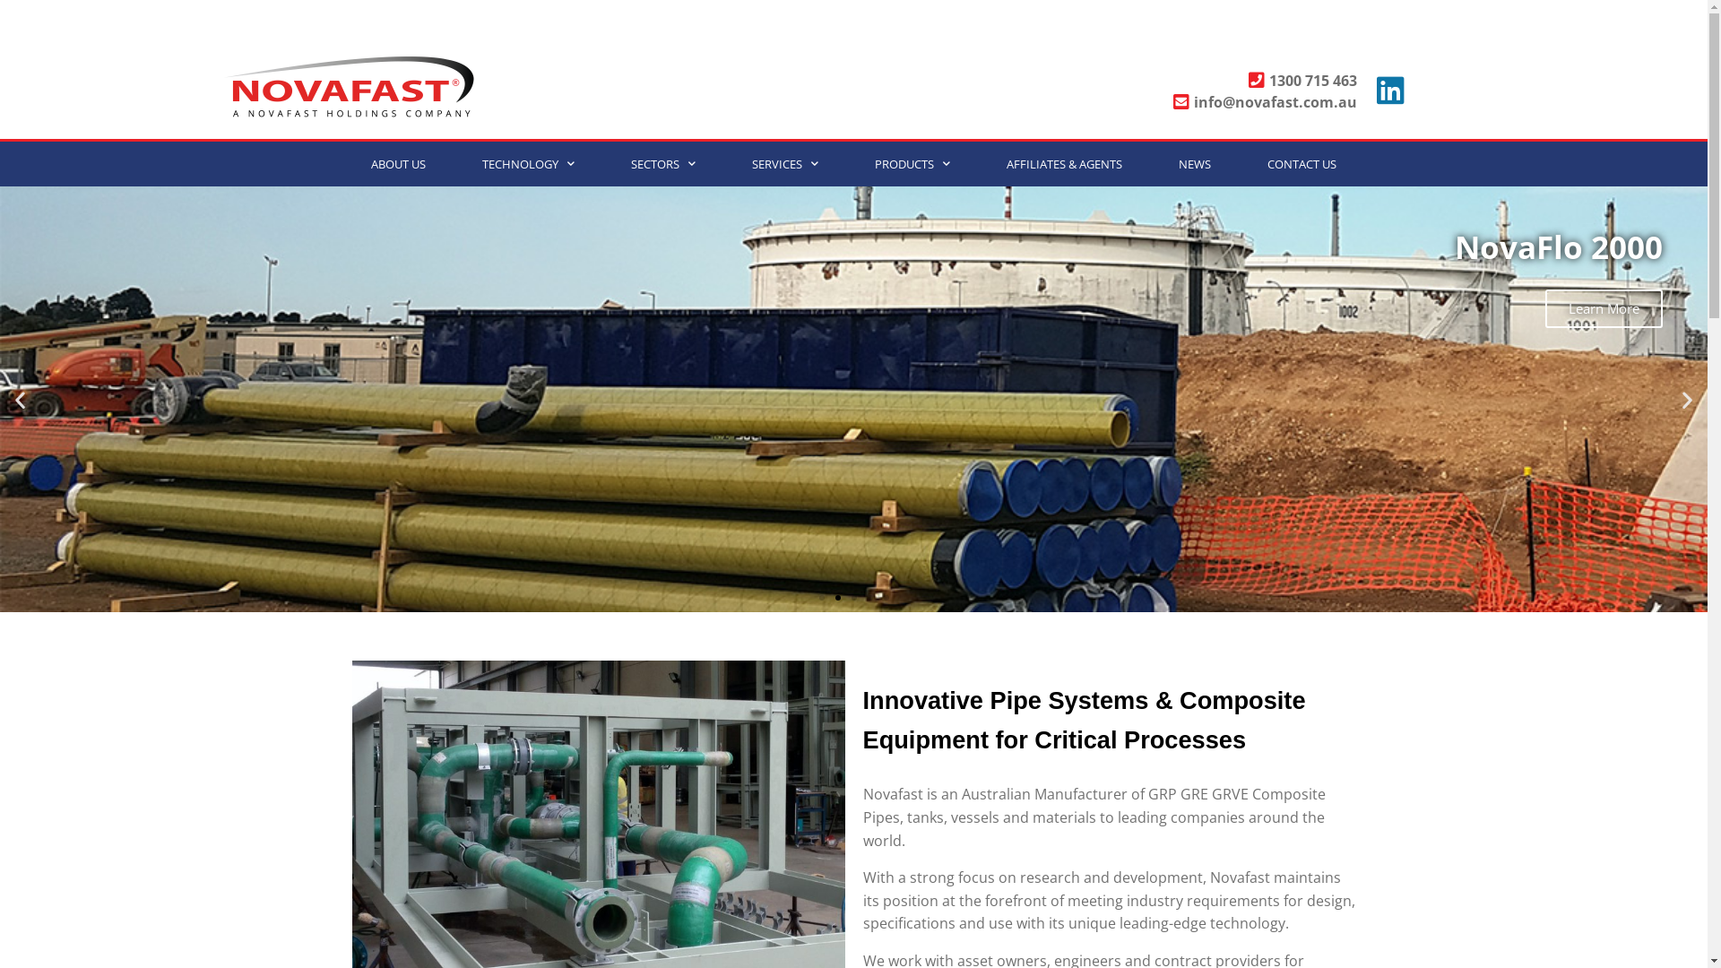 The image size is (1721, 968). Describe the element at coordinates (398, 164) in the screenshot. I see `ABOUT US` at that location.